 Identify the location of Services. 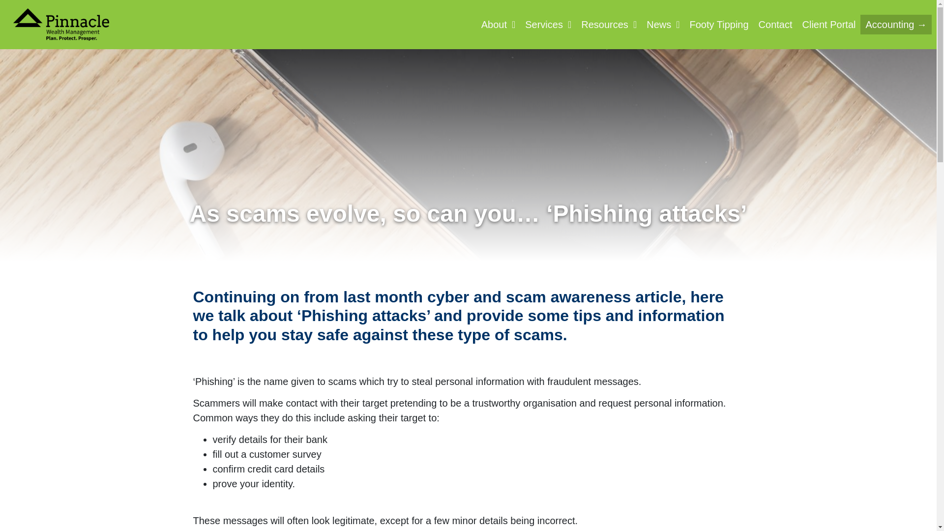
(548, 25).